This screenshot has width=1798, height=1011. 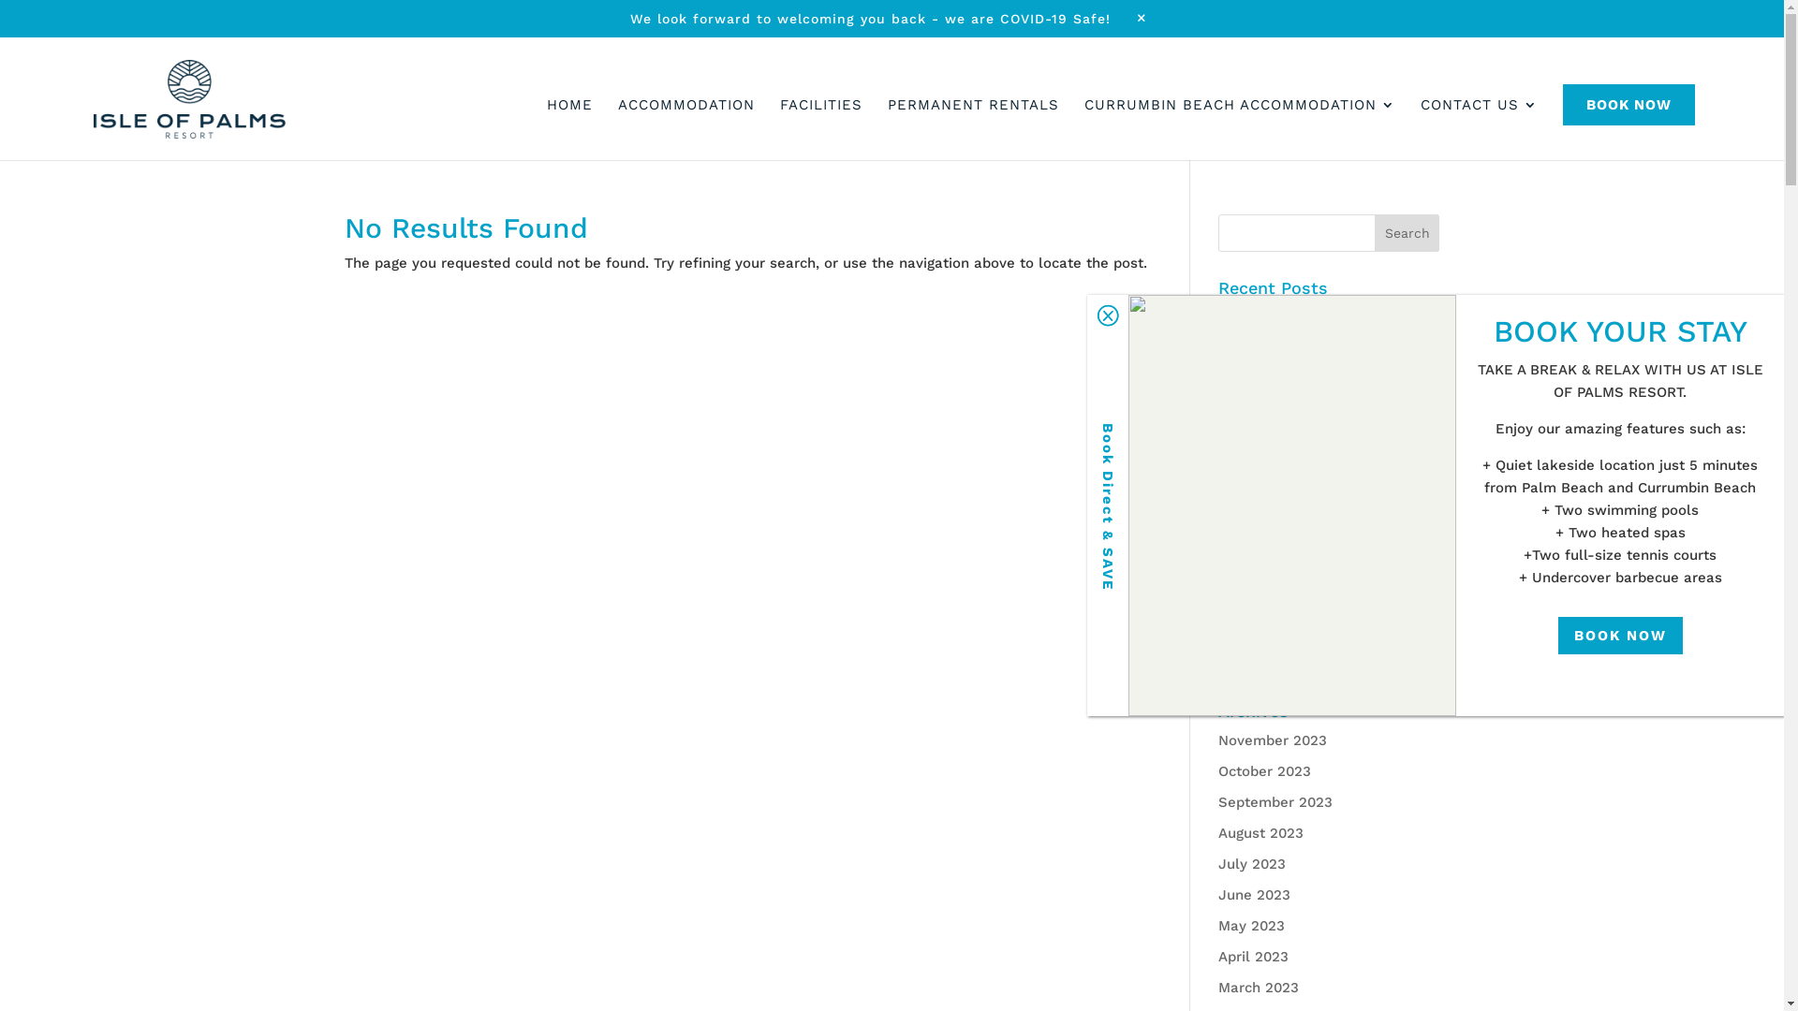 I want to click on M, so click(x=1142, y=19).